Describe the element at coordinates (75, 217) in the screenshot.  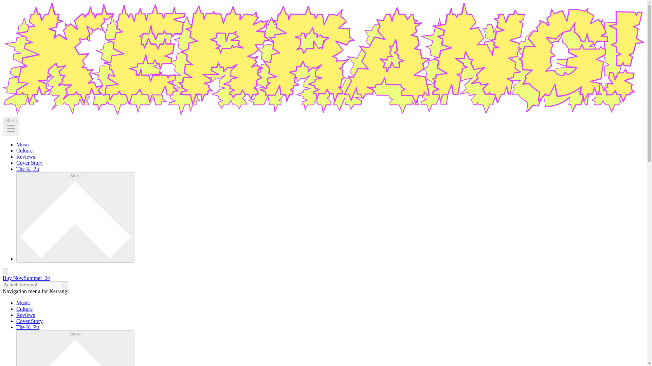
I see `Store` at that location.